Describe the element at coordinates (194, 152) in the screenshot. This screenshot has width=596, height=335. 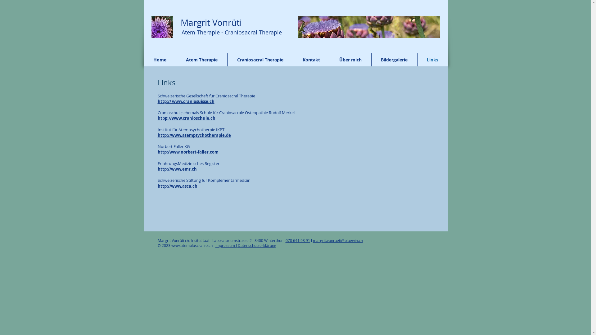
I see `www.norbert-faller.com` at that location.